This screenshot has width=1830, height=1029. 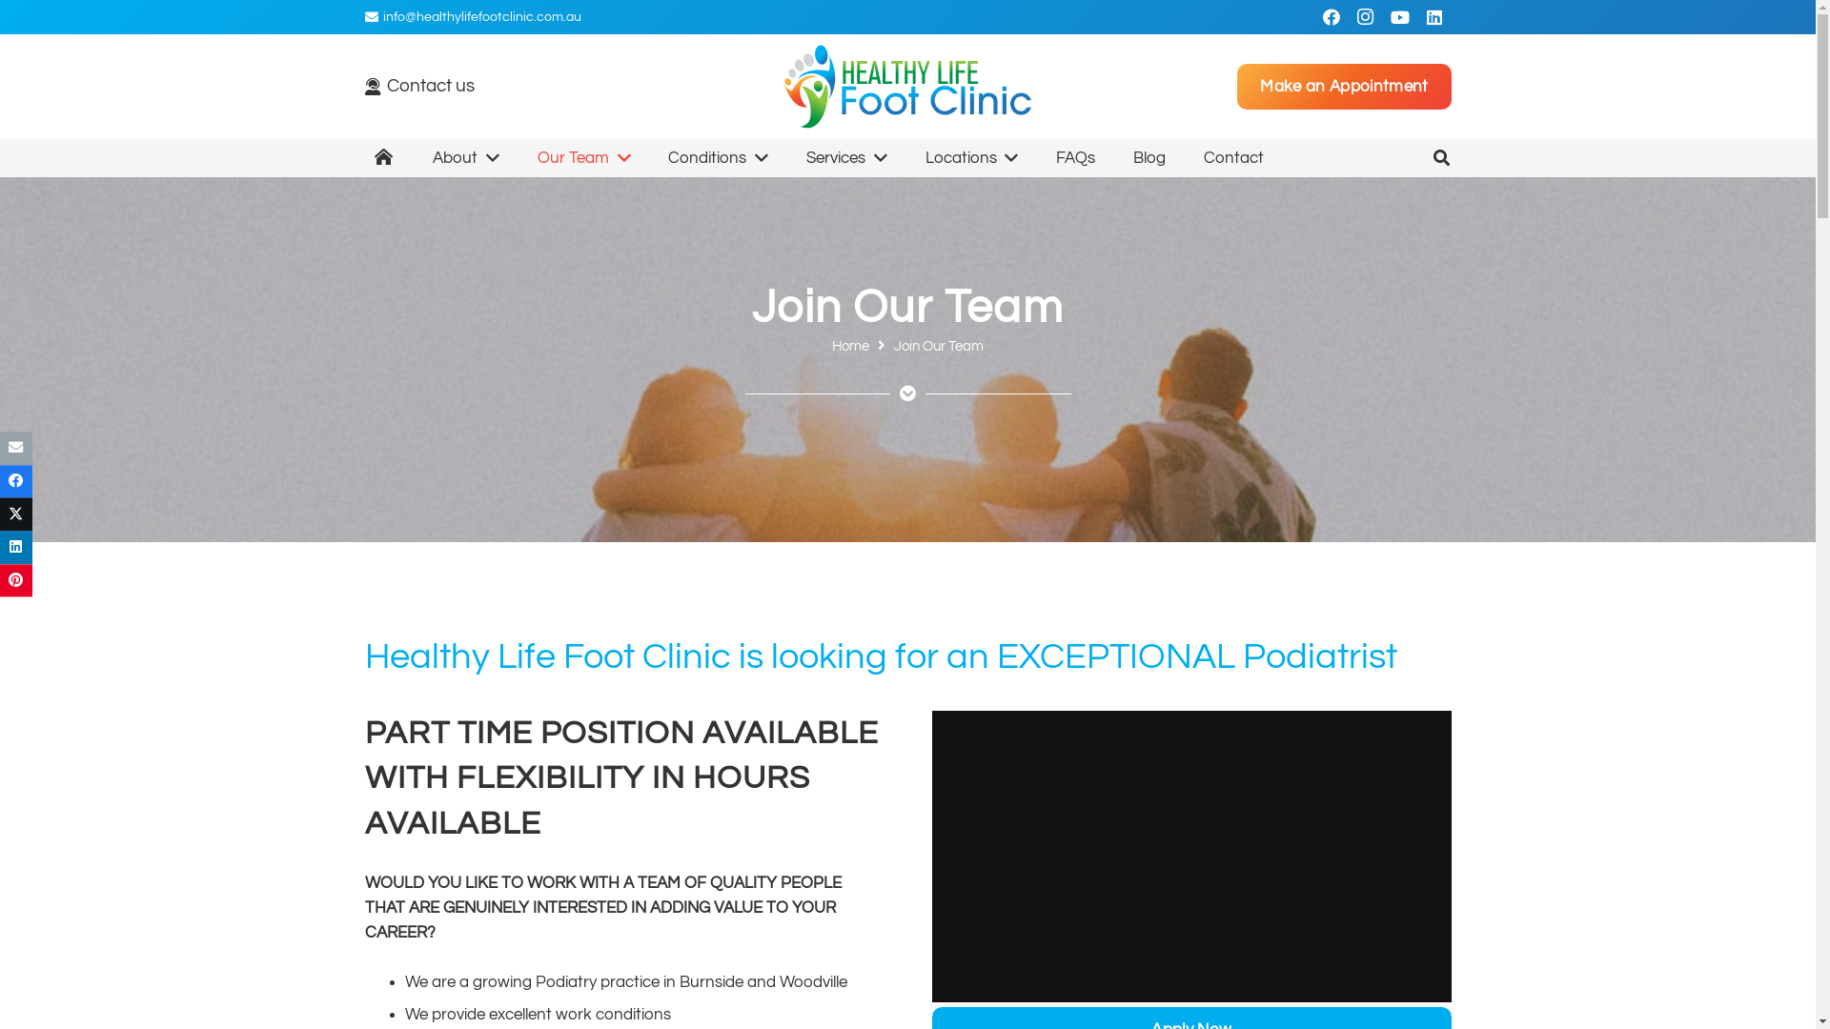 What do you see at coordinates (961, 832) in the screenshot?
I see `Fullarton` at bounding box center [961, 832].